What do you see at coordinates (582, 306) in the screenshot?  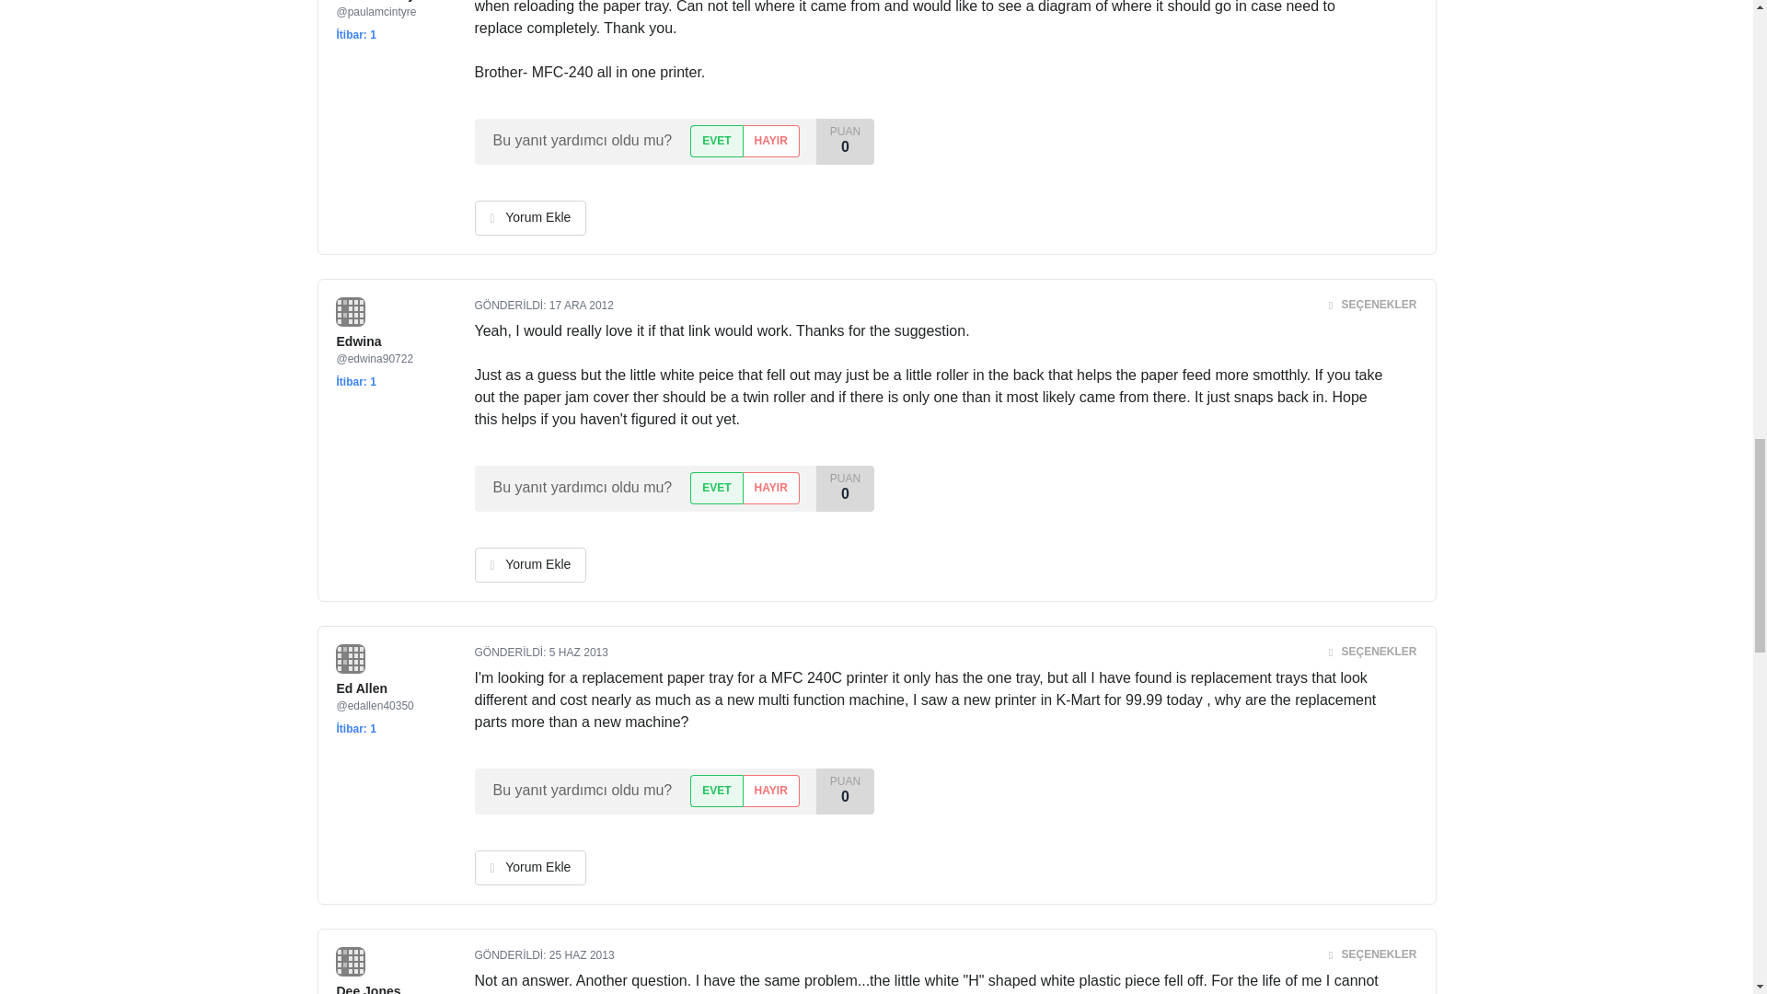 I see `Mon, 17 Dec 2012 14:02:10 -0700` at bounding box center [582, 306].